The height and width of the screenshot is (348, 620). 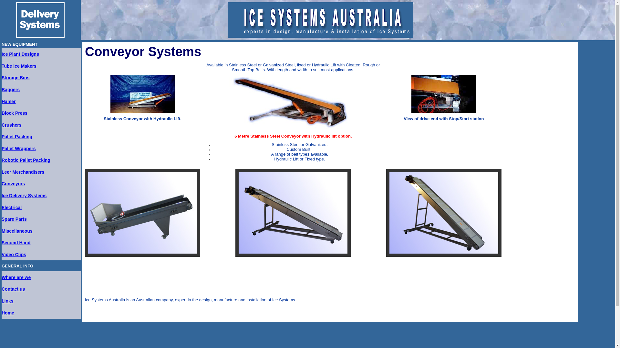 What do you see at coordinates (26, 160) in the screenshot?
I see `Robotic Pallet Packing` at bounding box center [26, 160].